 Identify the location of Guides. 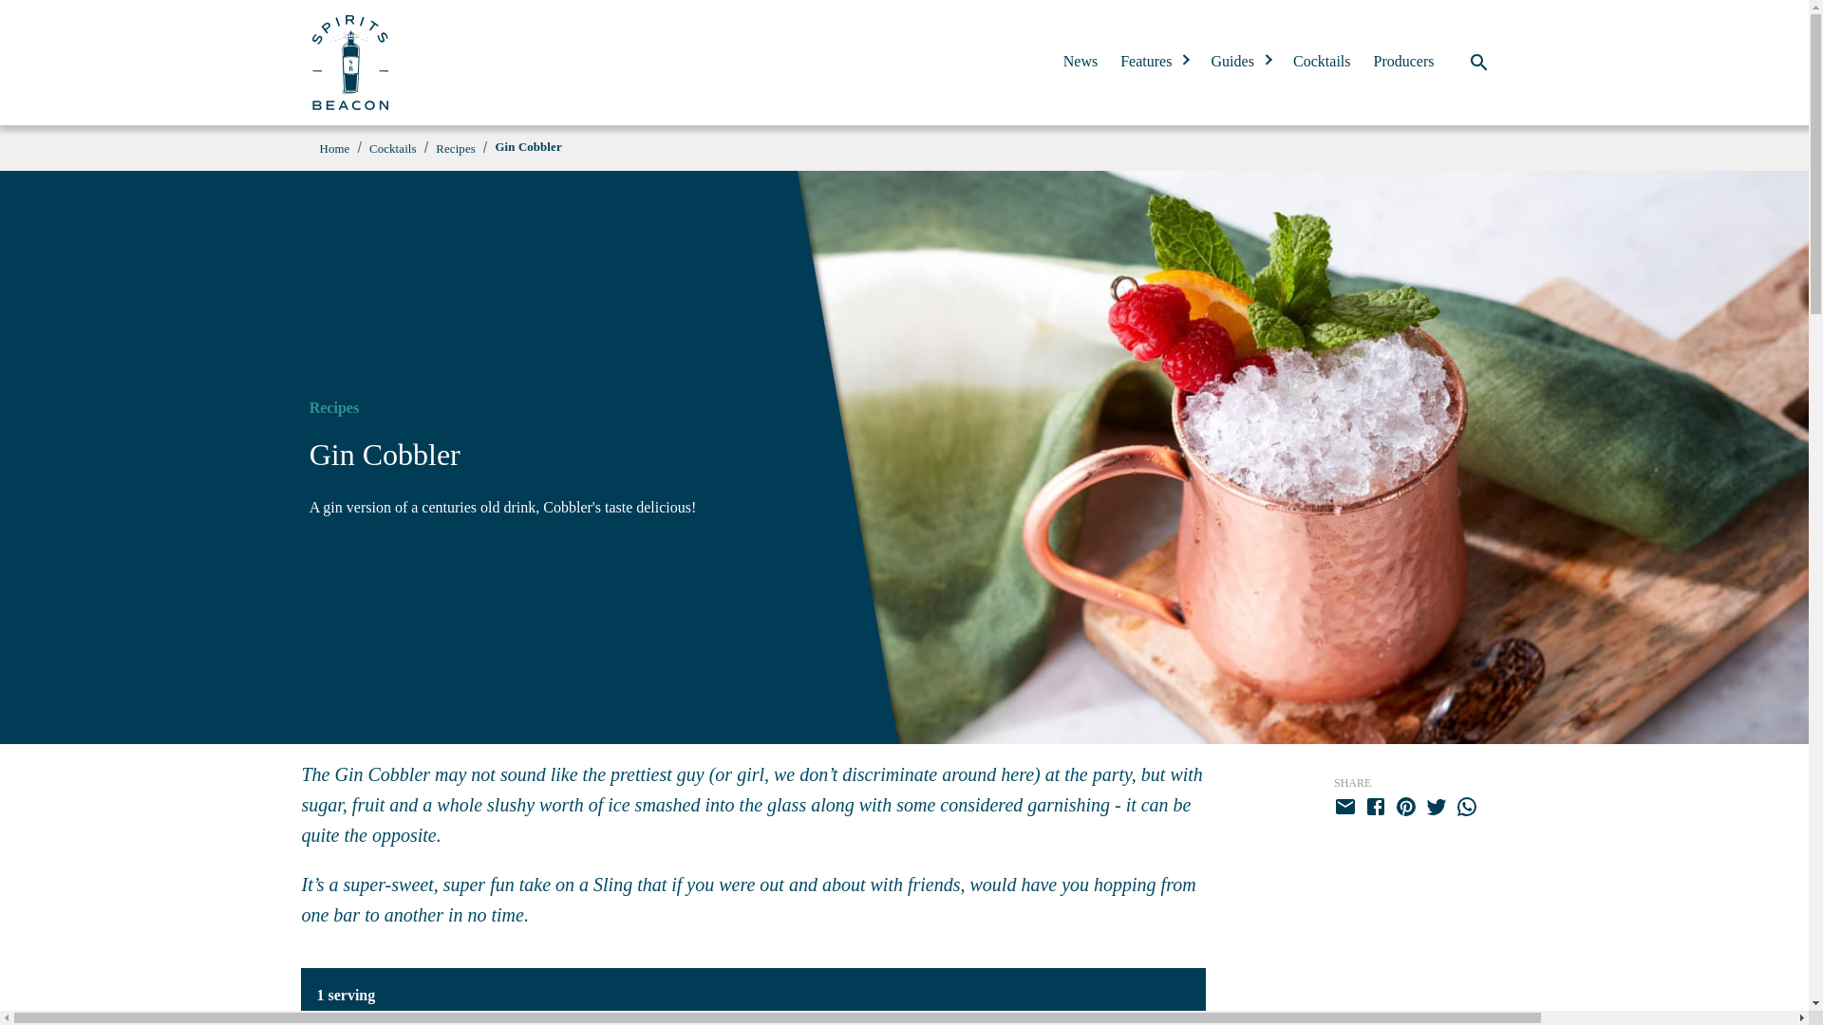
(1241, 61).